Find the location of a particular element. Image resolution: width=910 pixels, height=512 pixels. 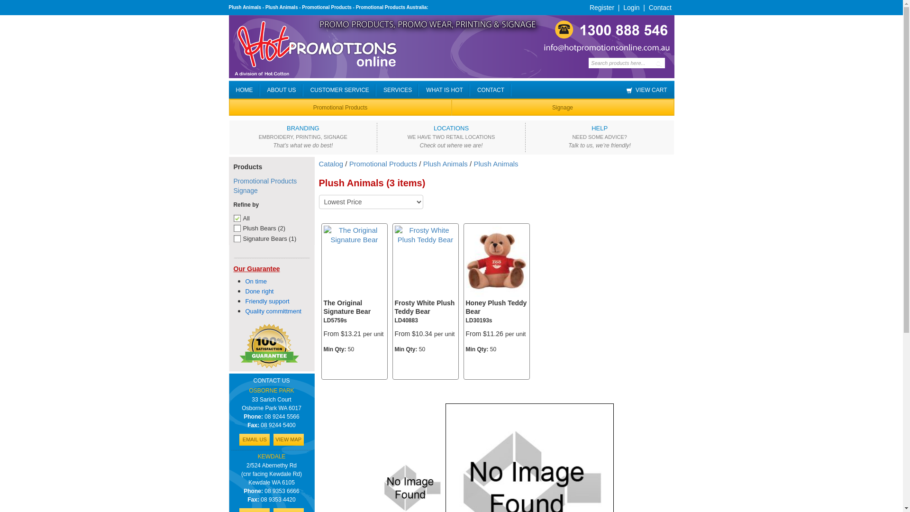

ABOUT US is located at coordinates (285, 90).